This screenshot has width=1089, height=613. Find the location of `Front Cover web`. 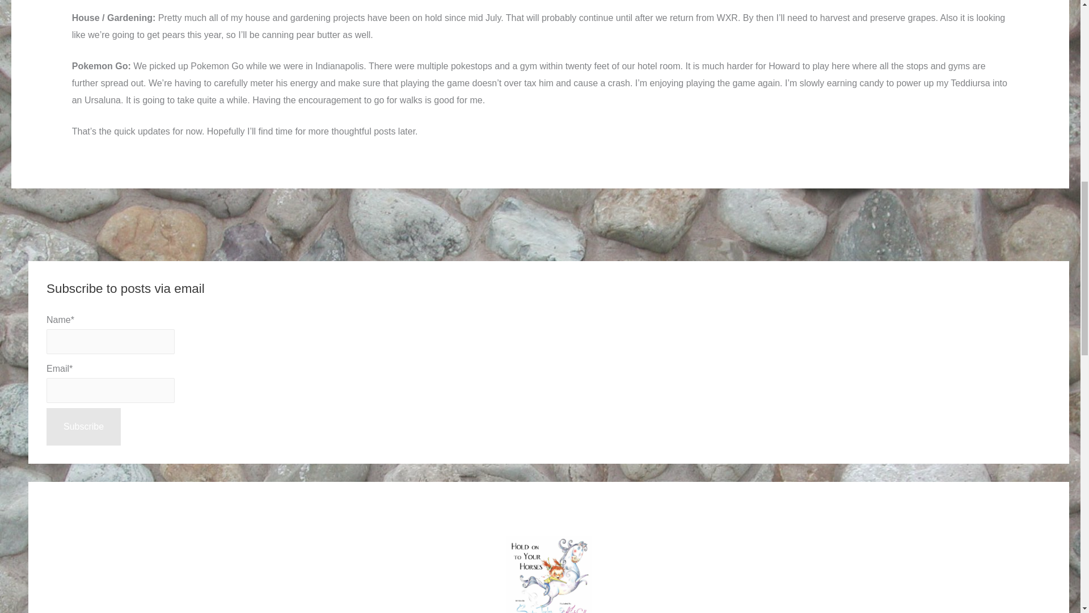

Front Cover web is located at coordinates (548, 574).